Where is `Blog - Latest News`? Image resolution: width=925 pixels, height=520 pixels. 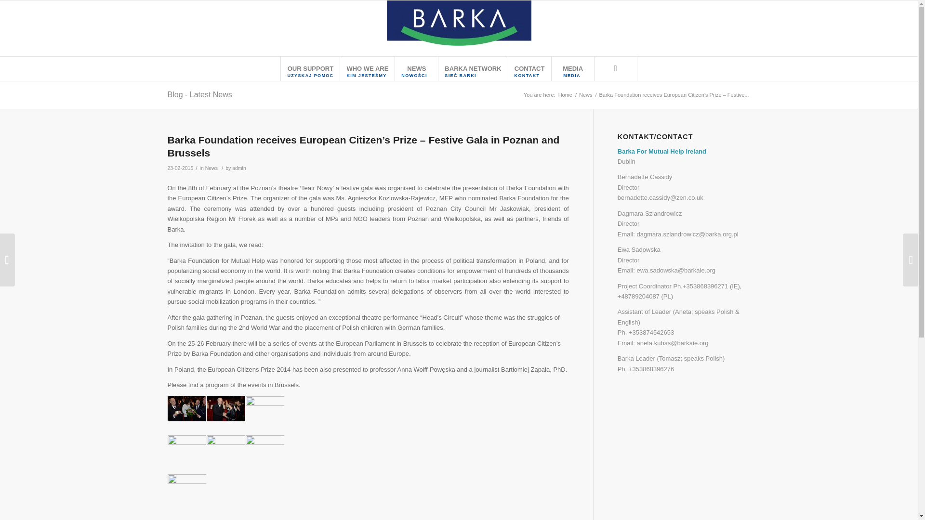 Blog - Latest News is located at coordinates (239, 168).